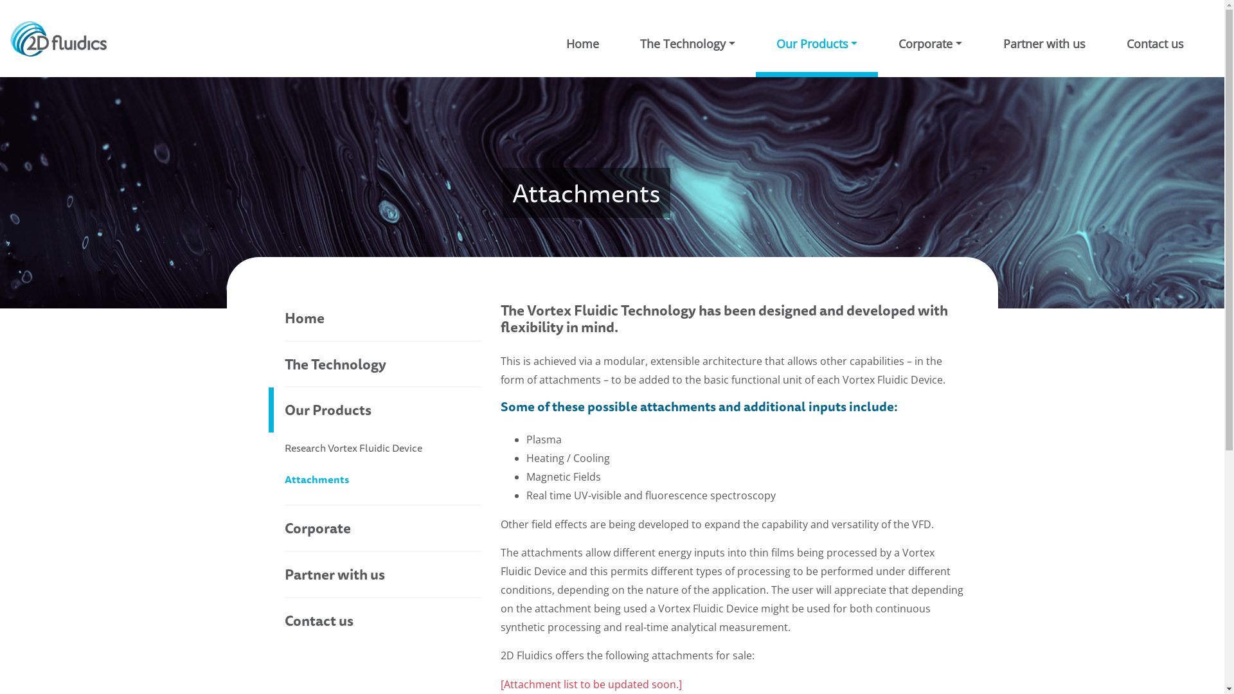 This screenshot has width=1234, height=694. I want to click on Home, so click(582, 39).